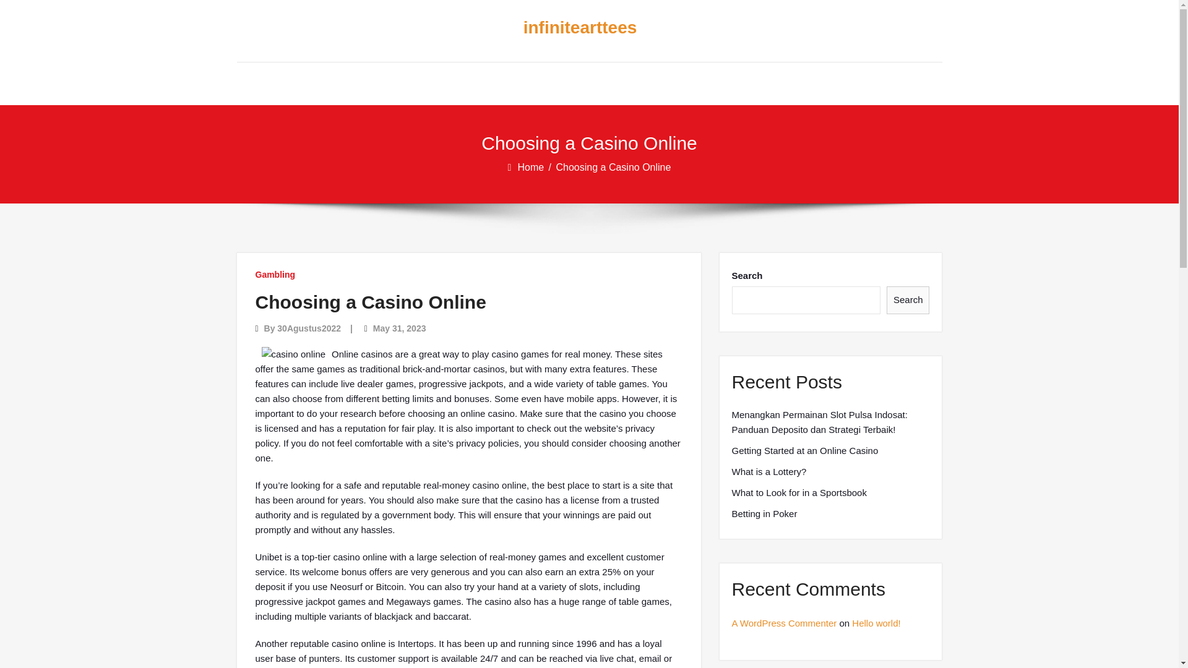  Describe the element at coordinates (579, 28) in the screenshot. I see `infinitearttees` at that location.